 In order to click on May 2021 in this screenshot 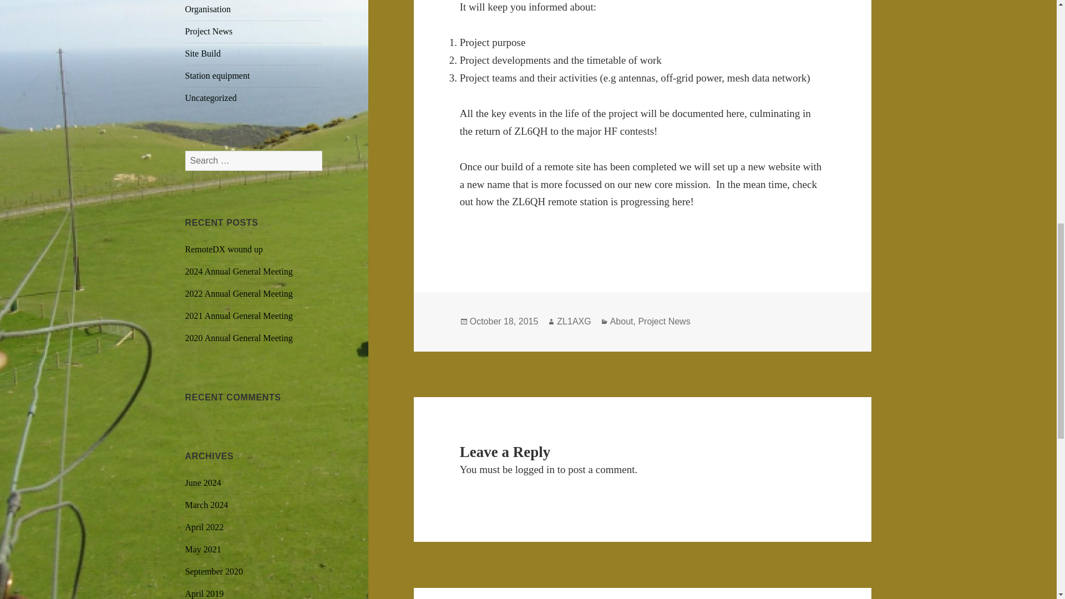, I will do `click(203, 549)`.